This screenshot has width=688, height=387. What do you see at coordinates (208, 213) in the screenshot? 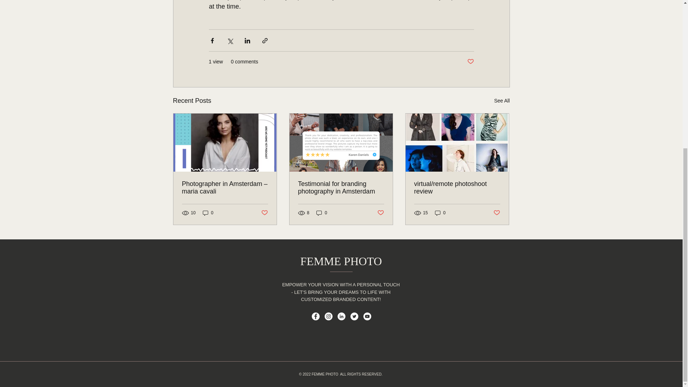
I see `0` at bounding box center [208, 213].